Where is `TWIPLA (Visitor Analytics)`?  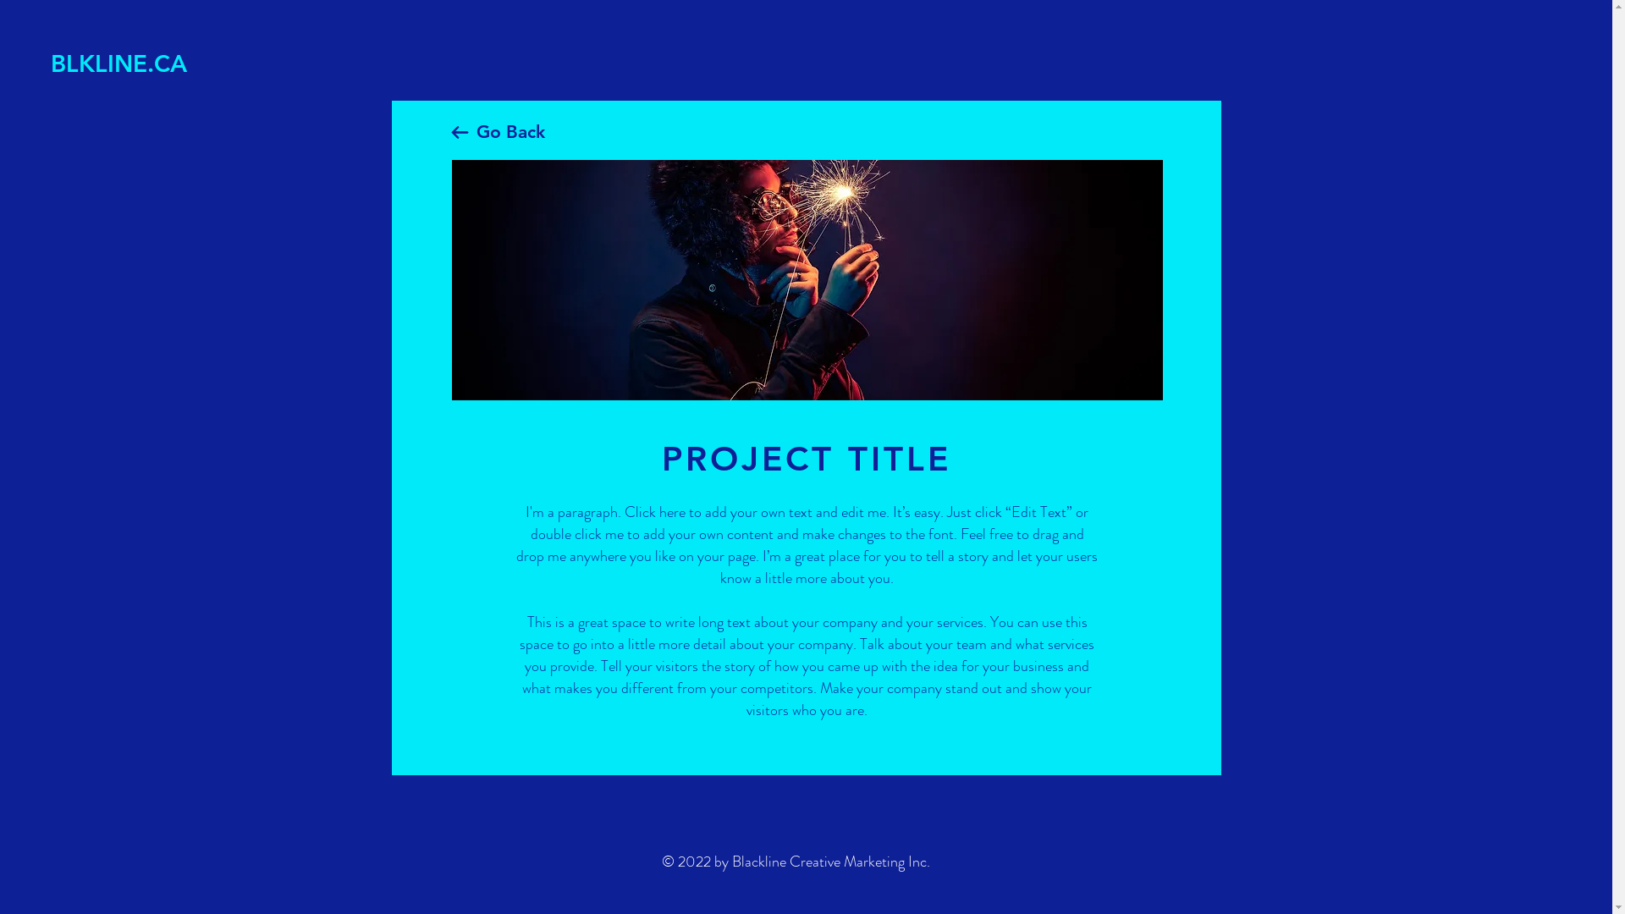 TWIPLA (Visitor Analytics) is located at coordinates (1610, 5).